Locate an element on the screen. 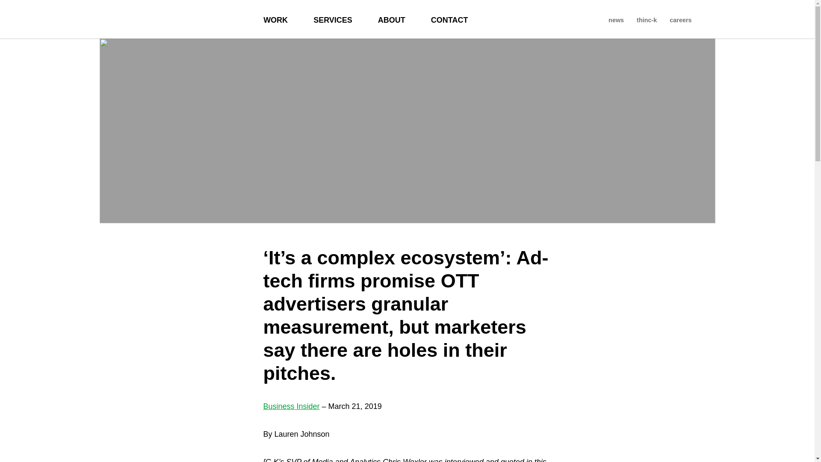 This screenshot has height=462, width=821. services is located at coordinates (333, 19).